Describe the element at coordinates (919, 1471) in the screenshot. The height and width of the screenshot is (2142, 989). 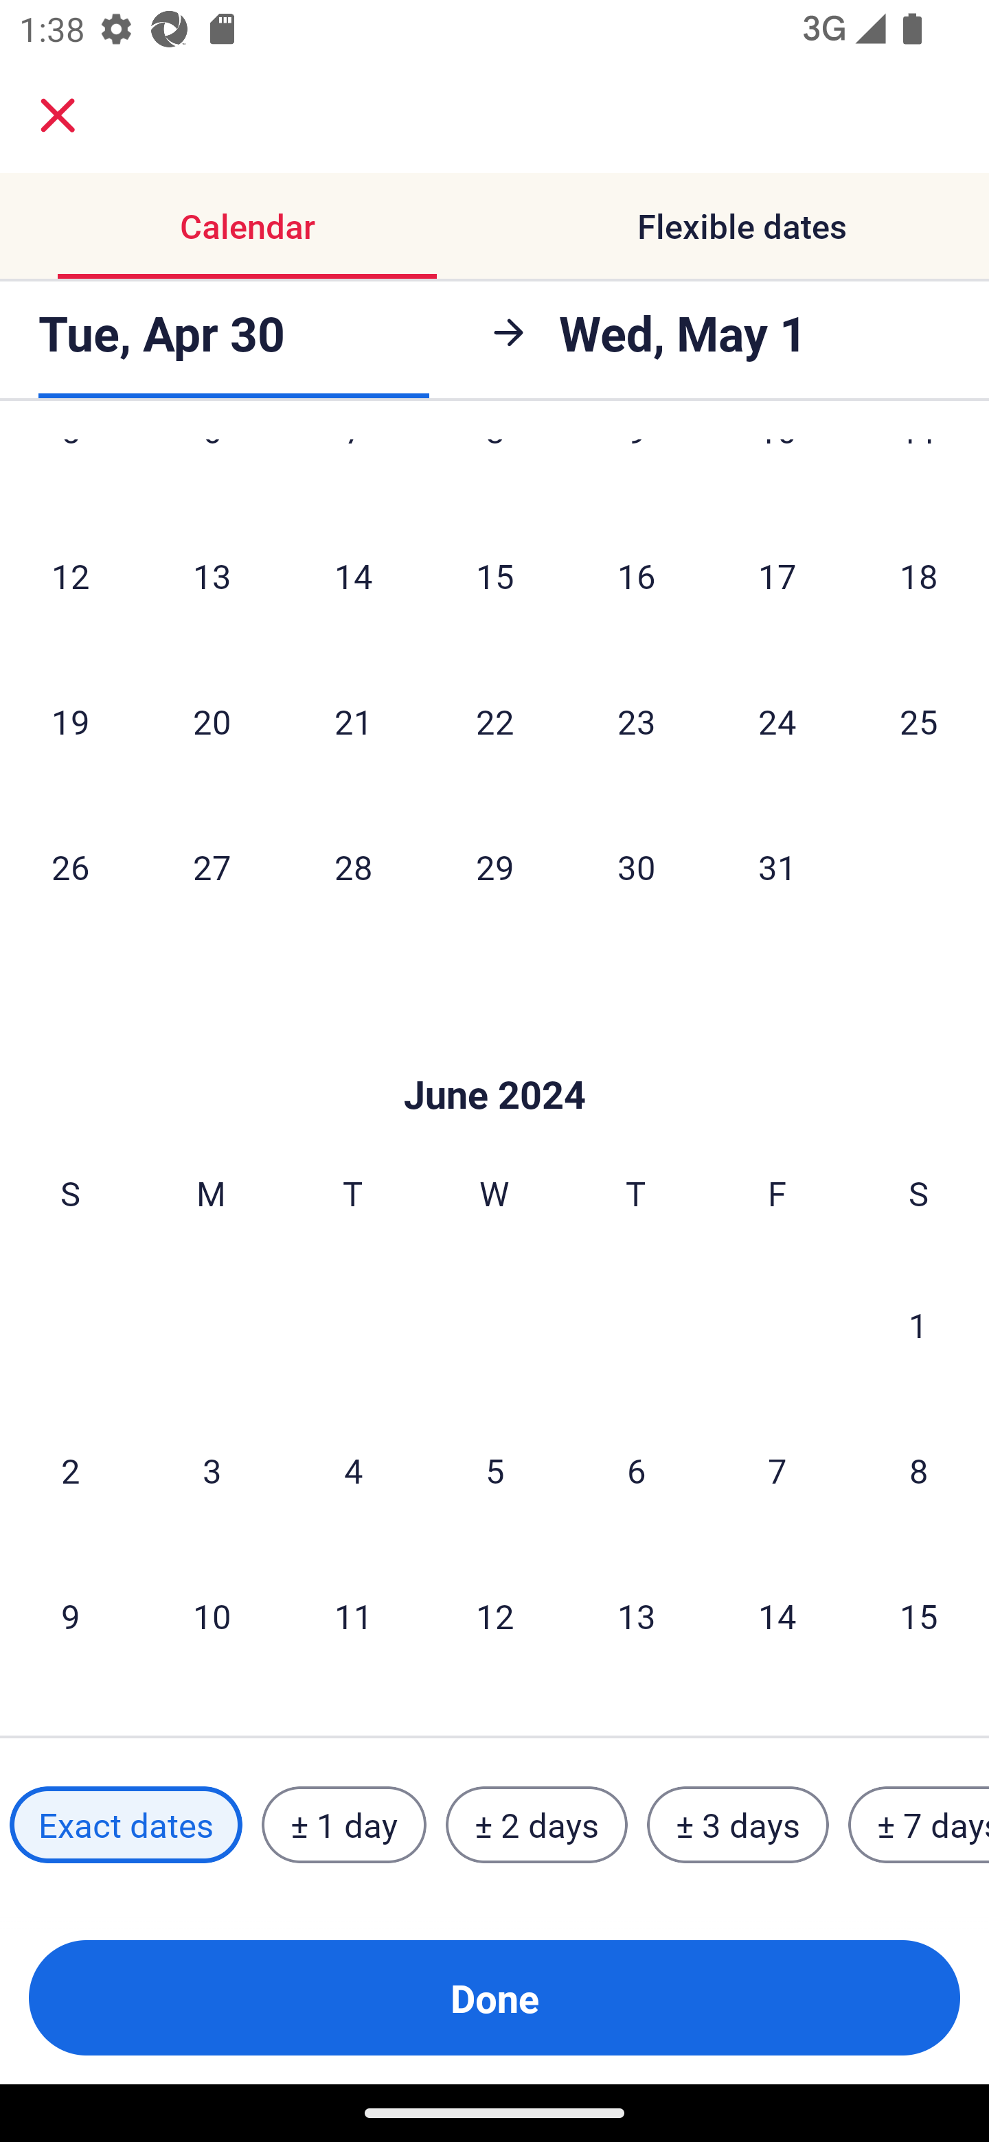
I see `8 Saturday, June 8, 2024` at that location.